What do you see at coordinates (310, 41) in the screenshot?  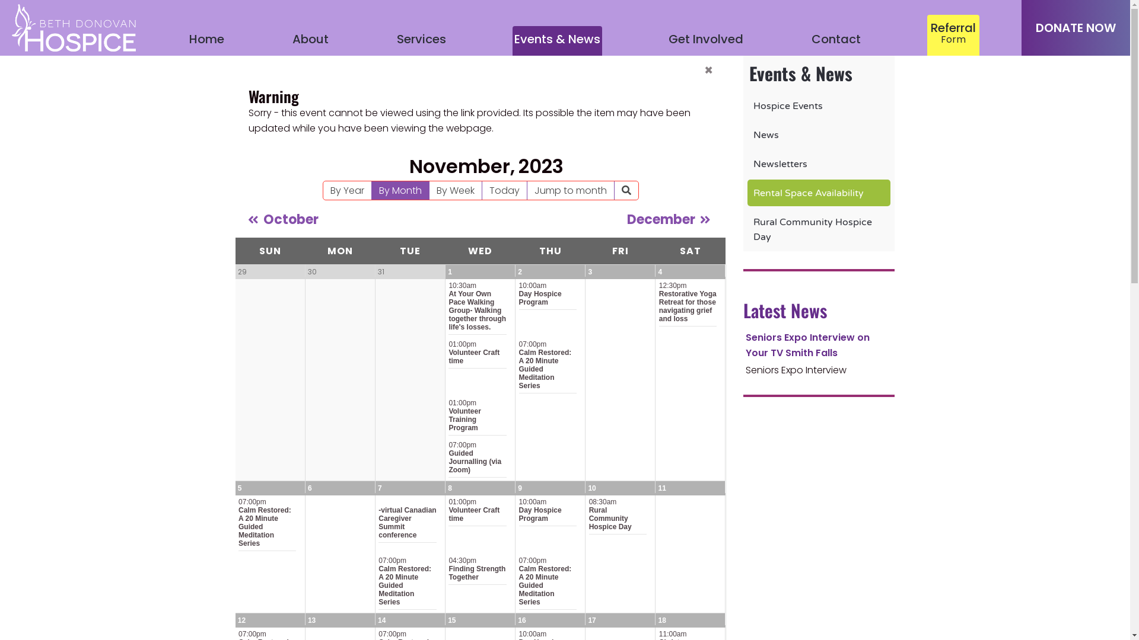 I see `About` at bounding box center [310, 41].